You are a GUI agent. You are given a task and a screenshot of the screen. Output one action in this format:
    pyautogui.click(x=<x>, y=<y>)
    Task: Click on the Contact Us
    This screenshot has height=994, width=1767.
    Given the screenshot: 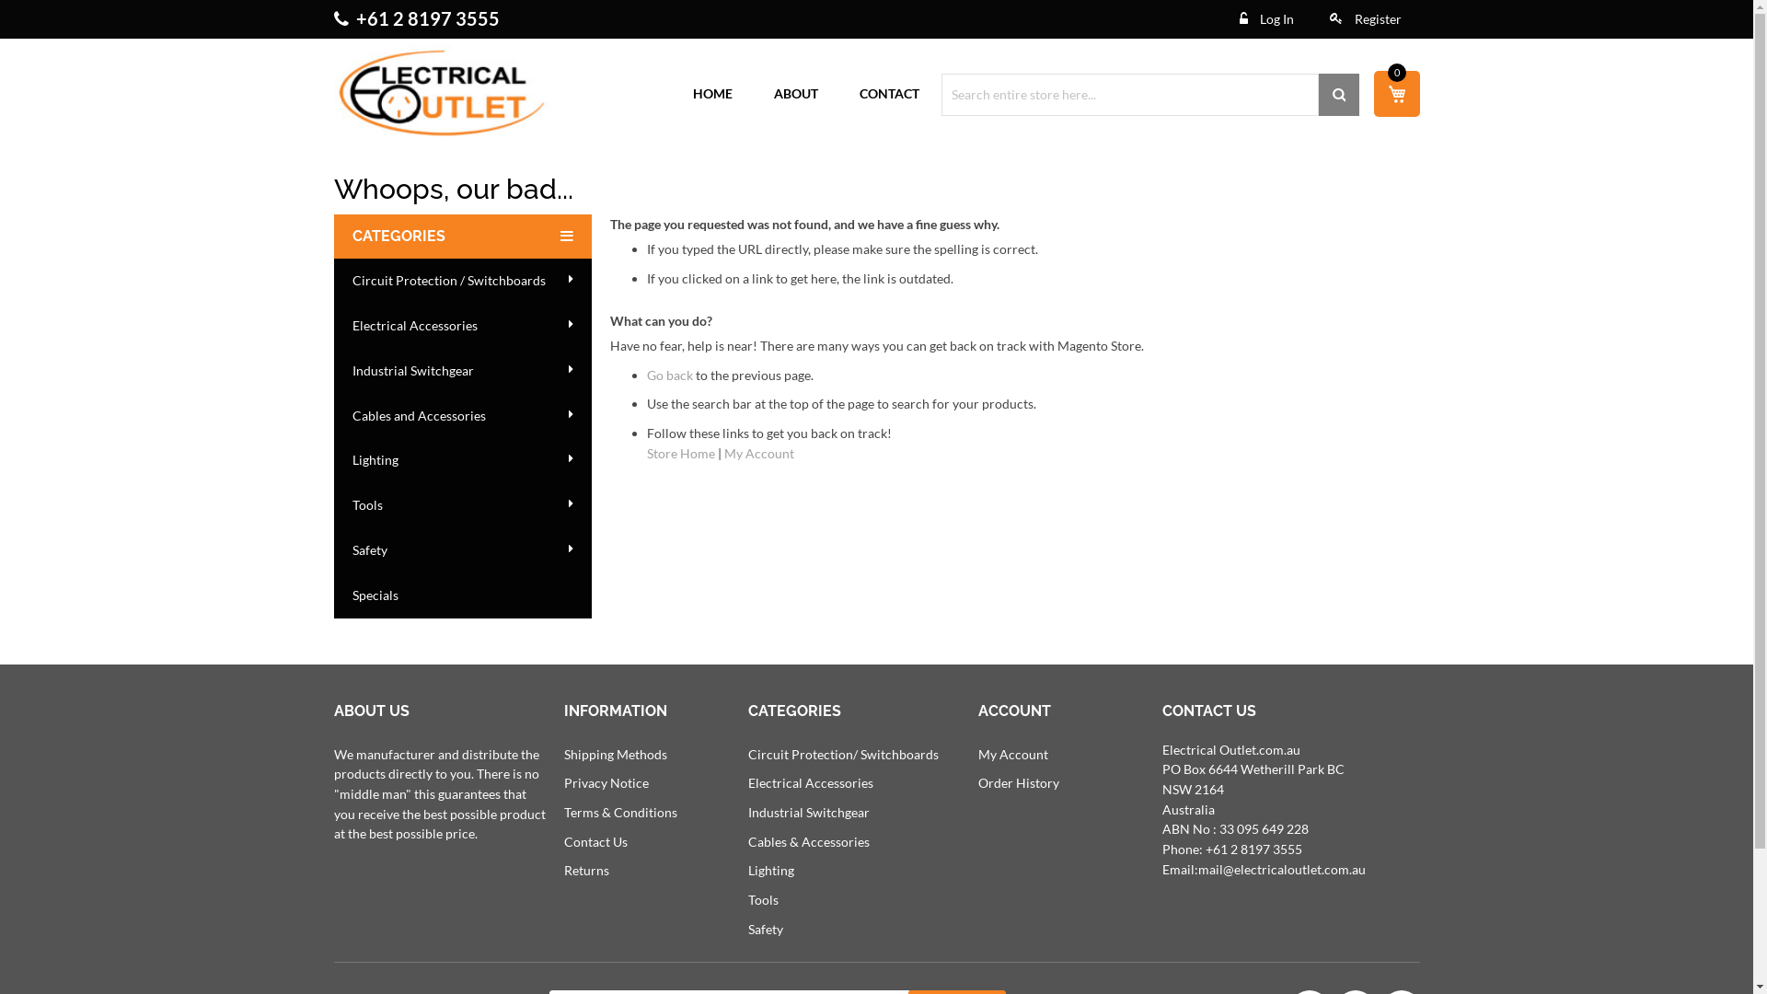 What is the action you would take?
    pyautogui.click(x=595, y=841)
    